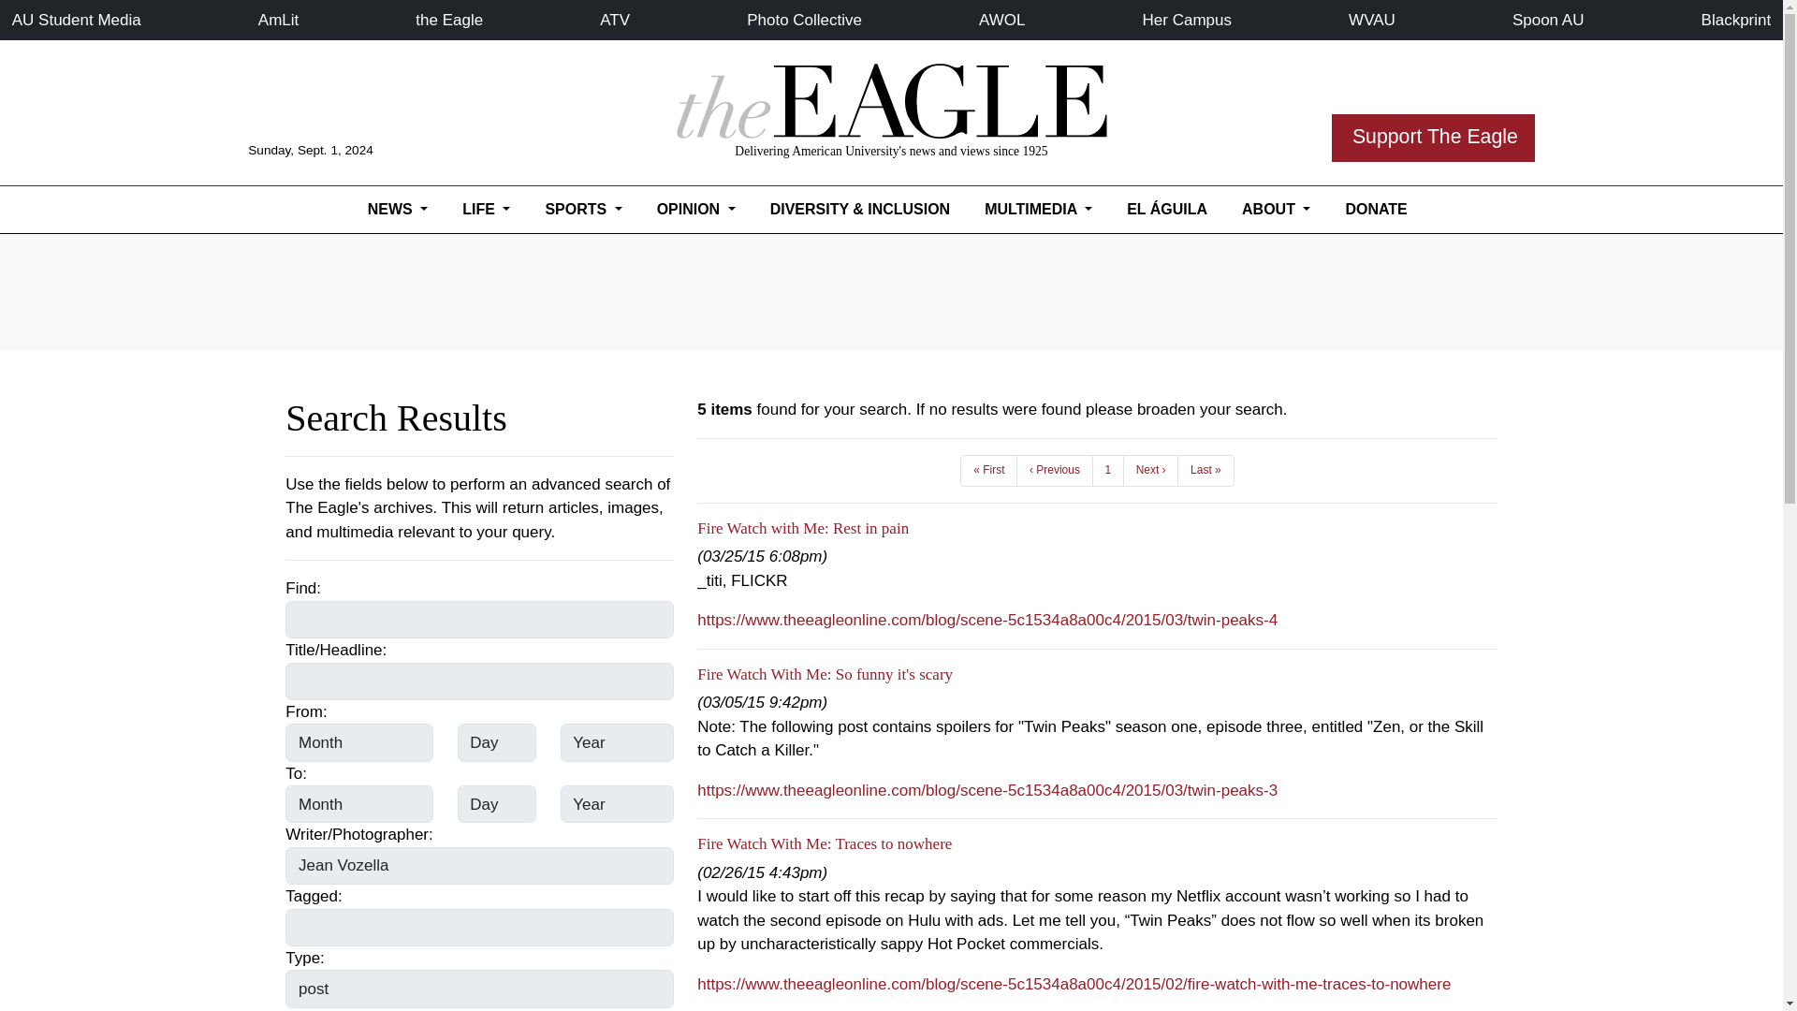 This screenshot has width=1797, height=1011. What do you see at coordinates (479, 866) in the screenshot?
I see `Jean Vozella` at bounding box center [479, 866].